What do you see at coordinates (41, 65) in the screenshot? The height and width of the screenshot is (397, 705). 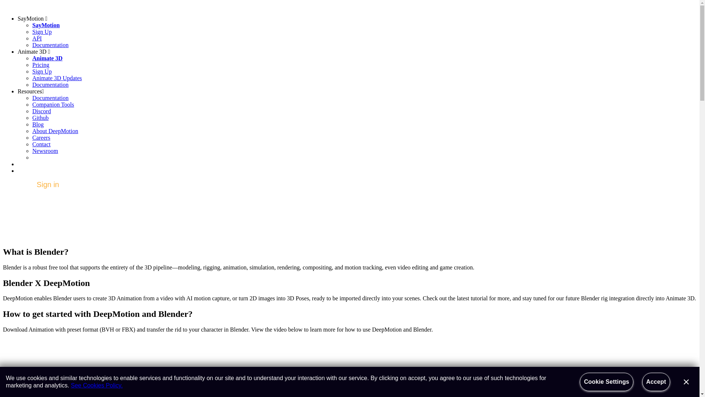 I see `Pricing` at bounding box center [41, 65].